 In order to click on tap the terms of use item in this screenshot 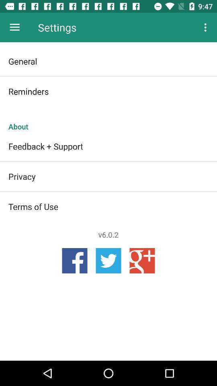, I will do `click(108, 206)`.